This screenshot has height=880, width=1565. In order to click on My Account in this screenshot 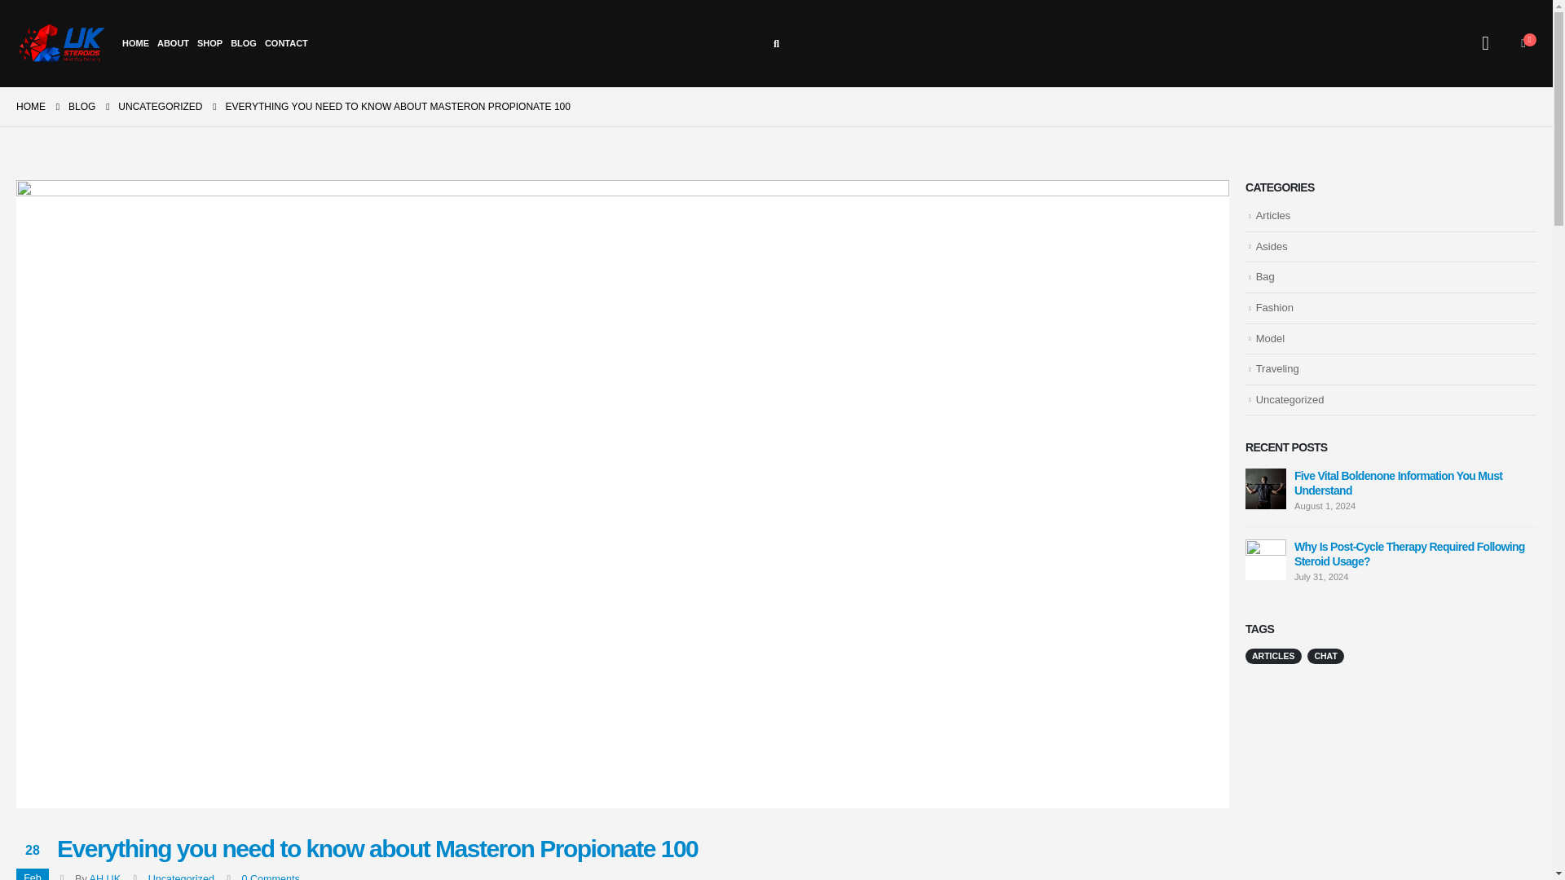, I will do `click(1485, 42)`.